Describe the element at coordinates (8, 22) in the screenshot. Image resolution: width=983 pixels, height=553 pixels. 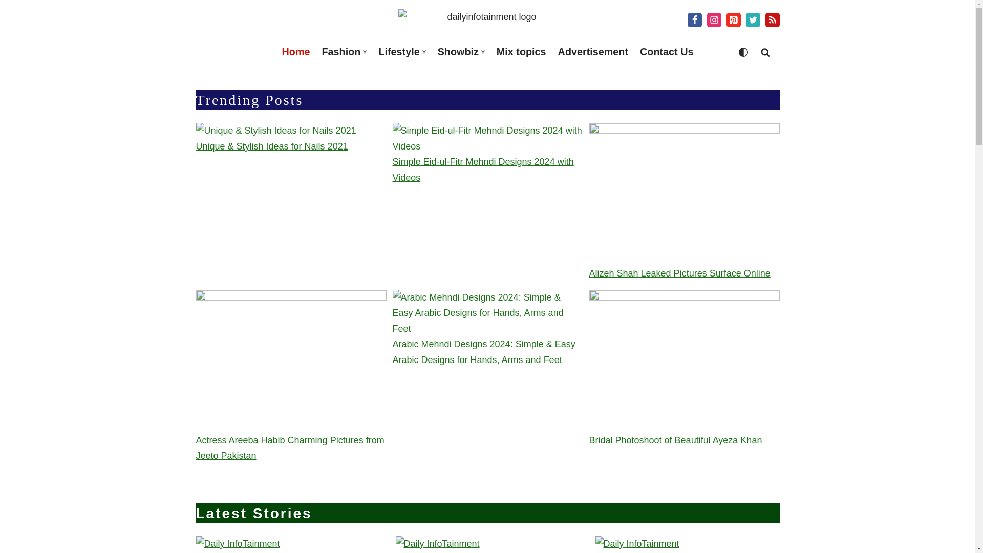
I see `Skip to content` at that location.